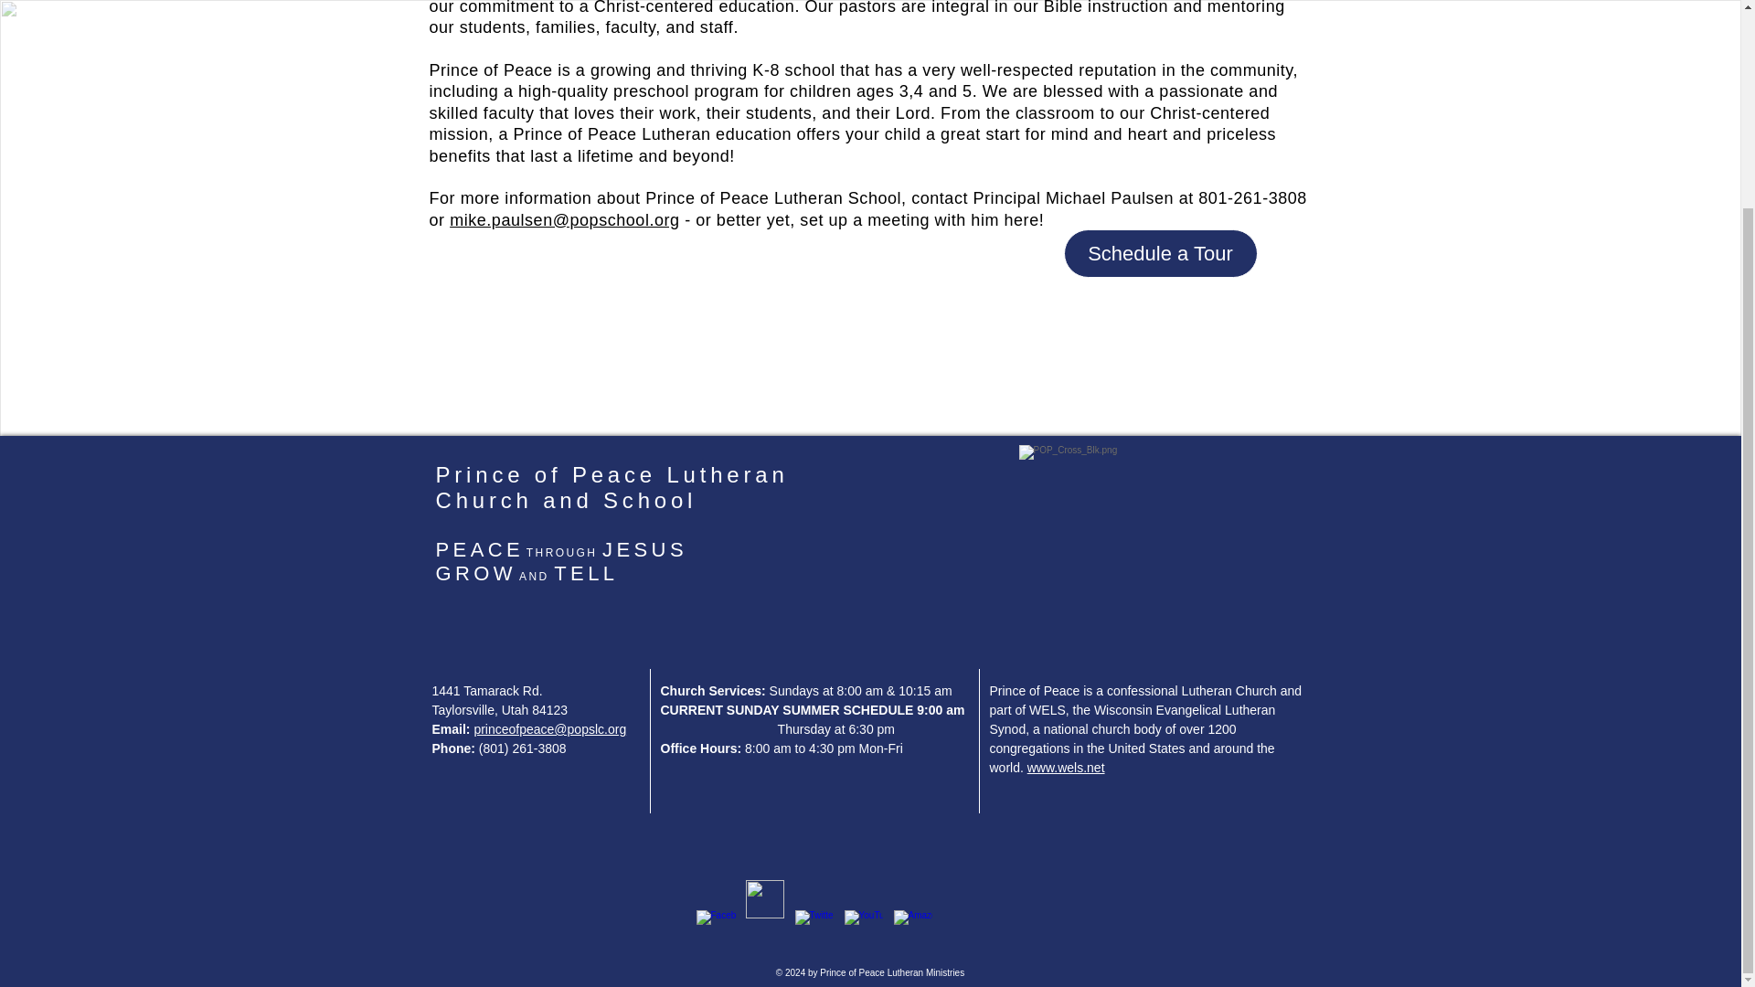 The width and height of the screenshot is (1755, 987). What do you see at coordinates (1066, 767) in the screenshot?
I see `www.wels.net` at bounding box center [1066, 767].